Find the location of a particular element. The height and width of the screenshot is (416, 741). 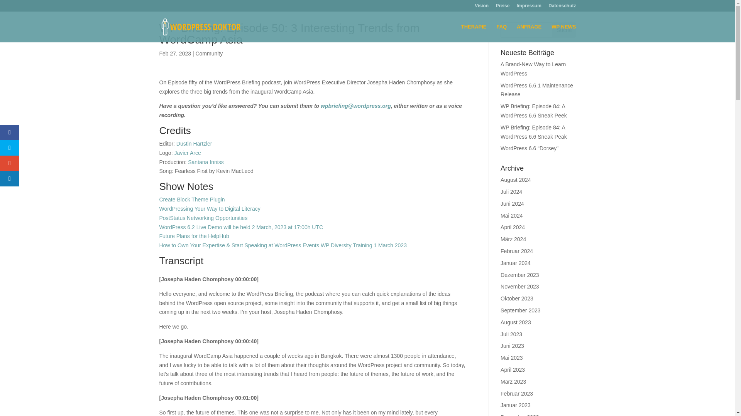

Community is located at coordinates (209, 53).